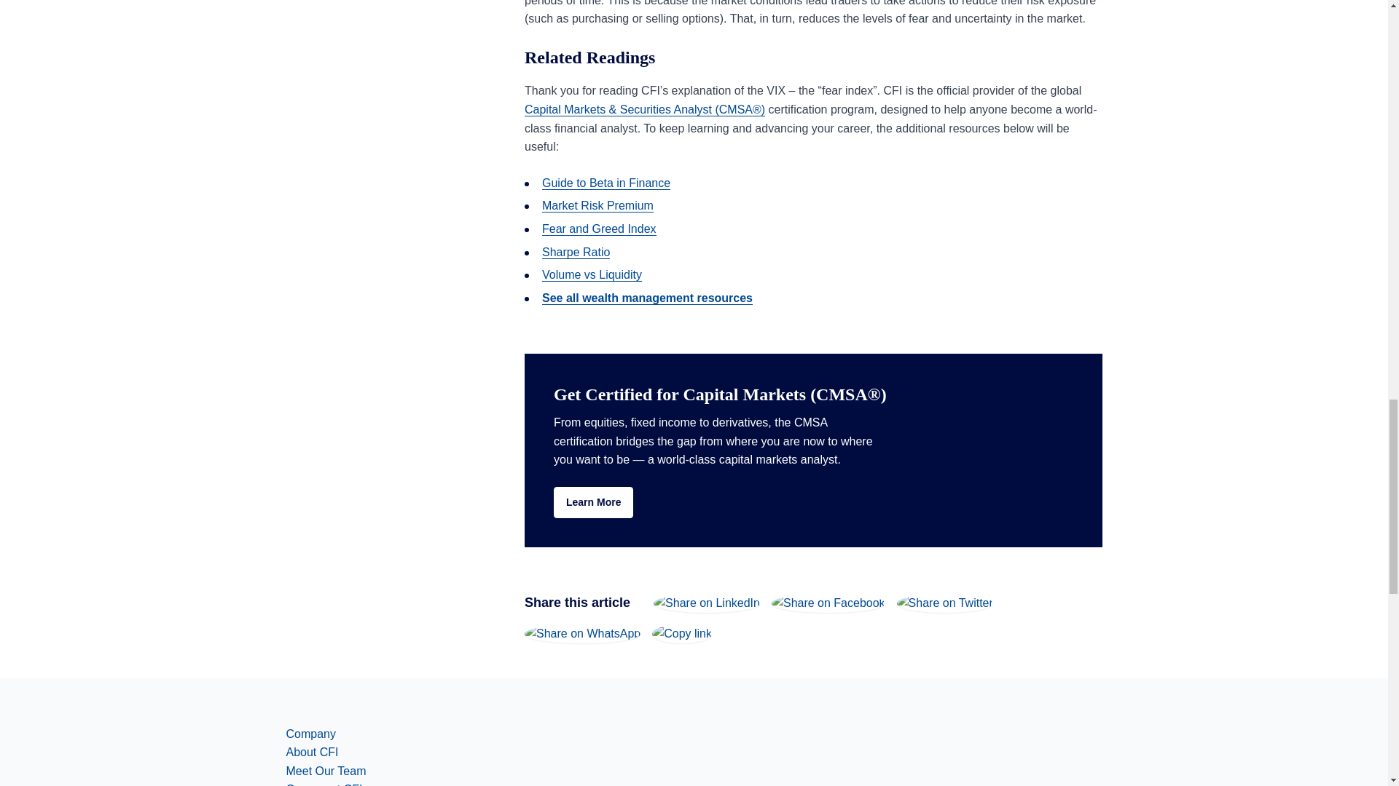 This screenshot has height=786, width=1399. What do you see at coordinates (682, 633) in the screenshot?
I see `Copy link` at bounding box center [682, 633].